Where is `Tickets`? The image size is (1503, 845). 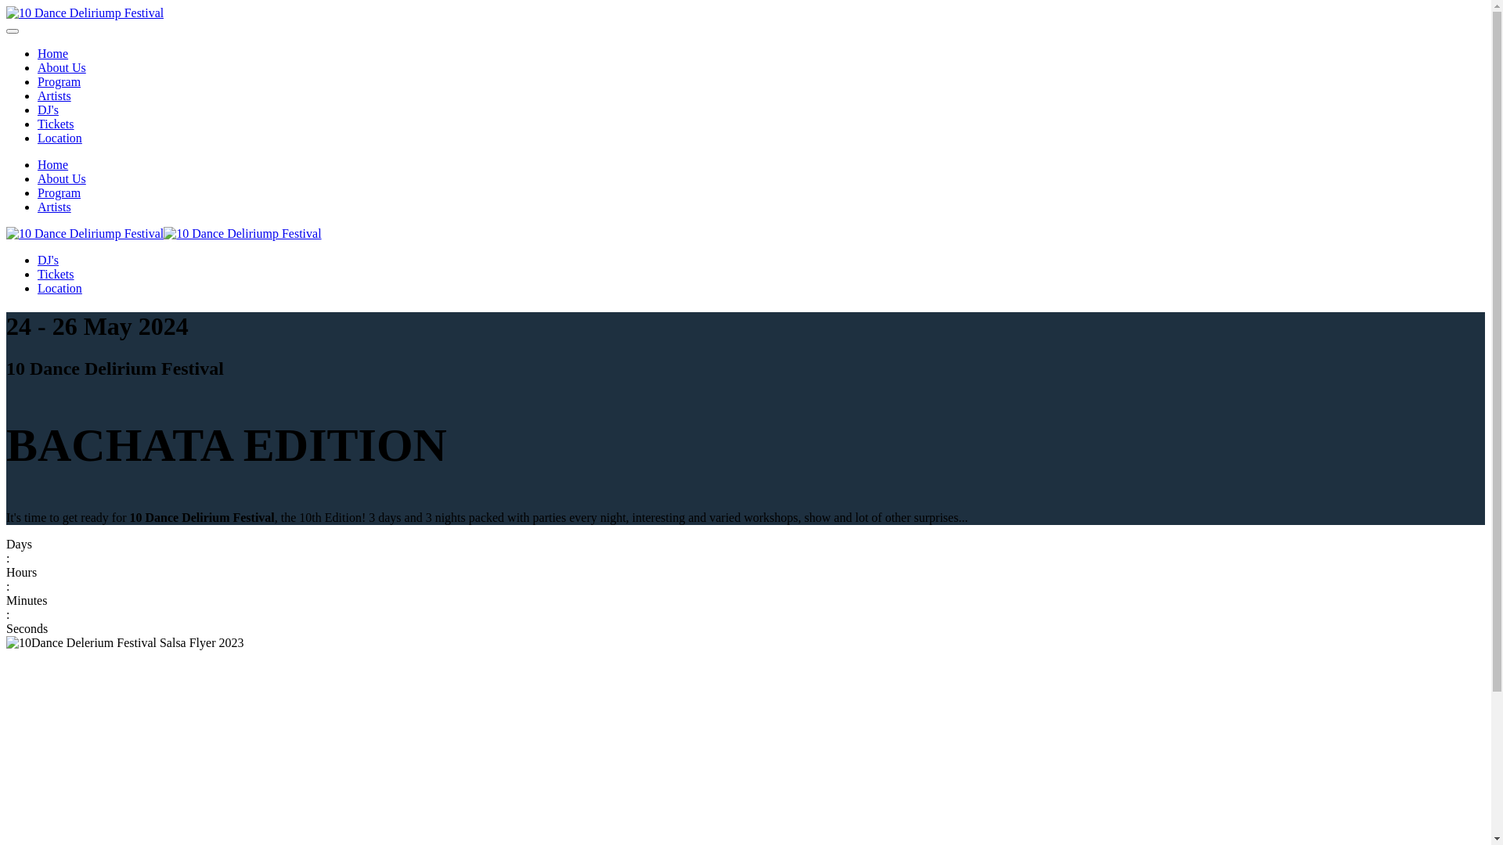 Tickets is located at coordinates (56, 124).